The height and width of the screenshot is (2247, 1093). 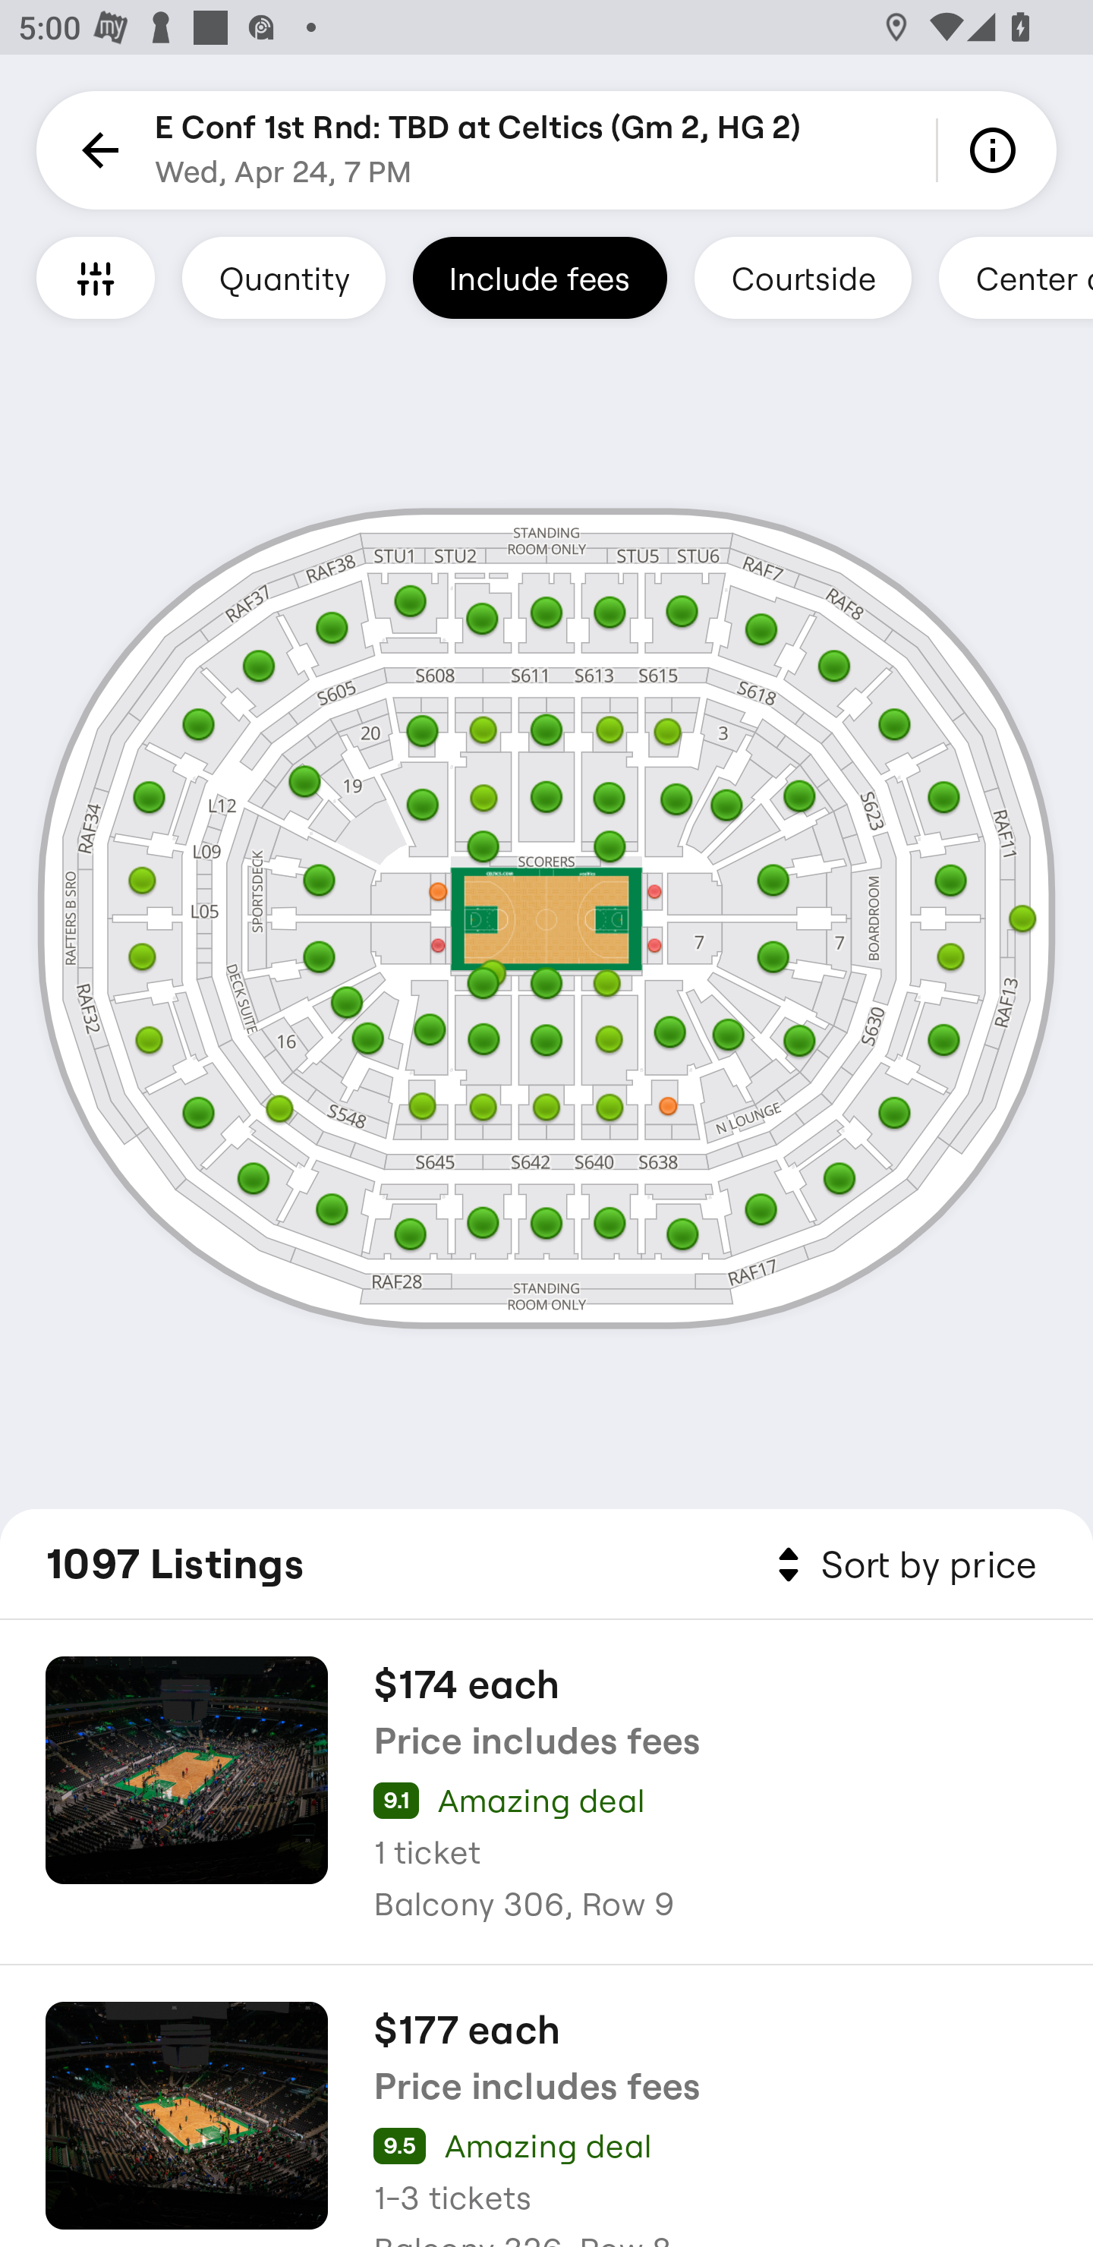 What do you see at coordinates (96, 150) in the screenshot?
I see `Back` at bounding box center [96, 150].